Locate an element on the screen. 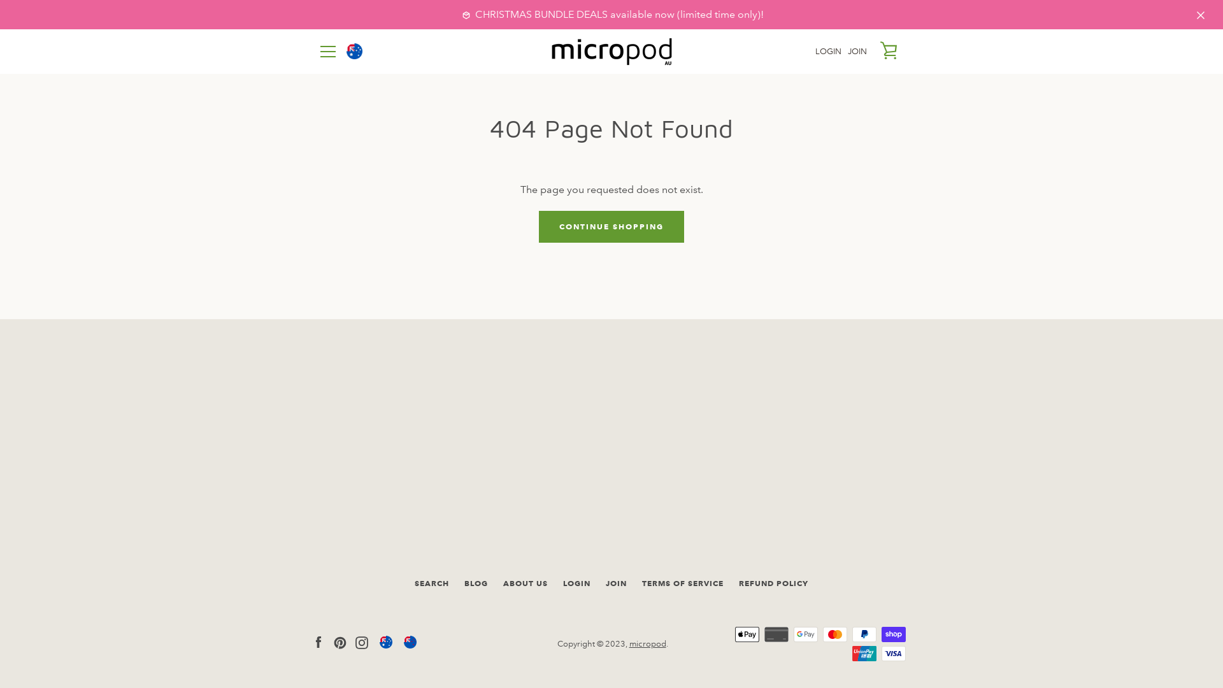 The width and height of the screenshot is (1223, 688). micropod is located at coordinates (647, 644).